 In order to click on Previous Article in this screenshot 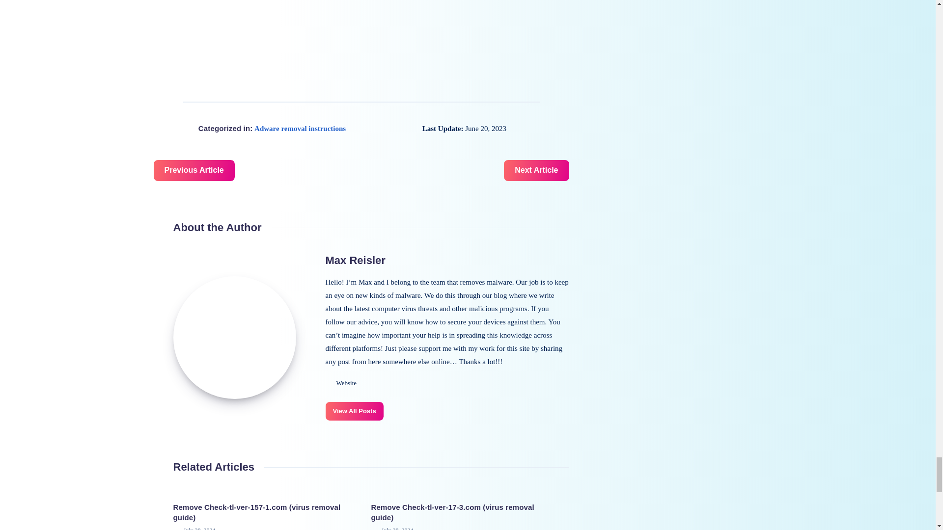, I will do `click(194, 171)`.